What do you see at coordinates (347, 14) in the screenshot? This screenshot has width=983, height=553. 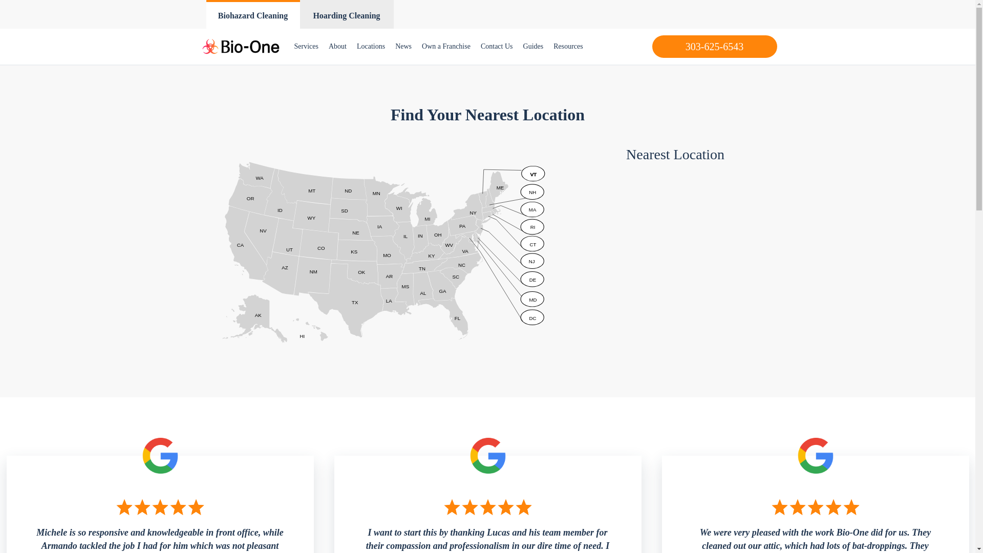 I see `Hoarding Cleaning` at bounding box center [347, 14].